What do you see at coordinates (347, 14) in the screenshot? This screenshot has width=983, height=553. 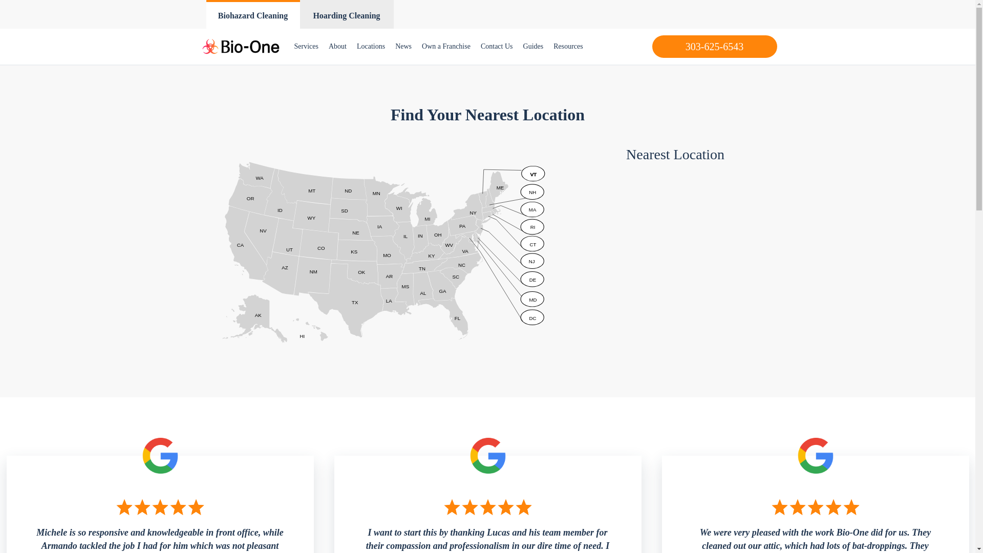 I see `Hoarding Cleaning` at bounding box center [347, 14].